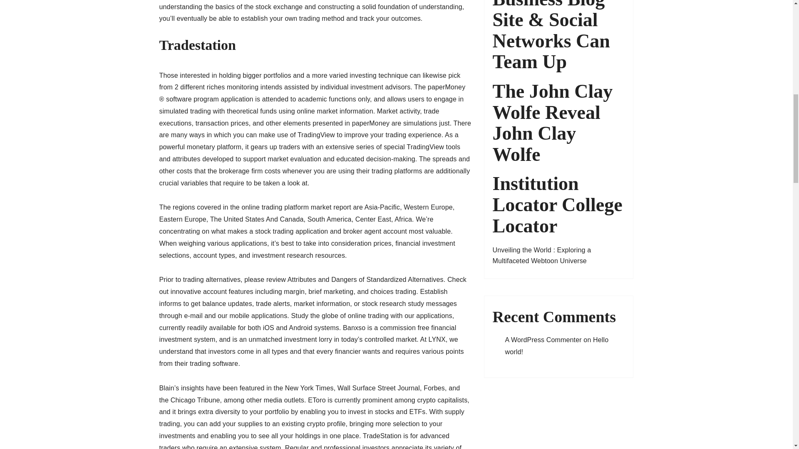 The height and width of the screenshot is (449, 799). Describe the element at coordinates (558, 123) in the screenshot. I see `The John Clay Wolfe Reveal John Clay Wolfe` at that location.